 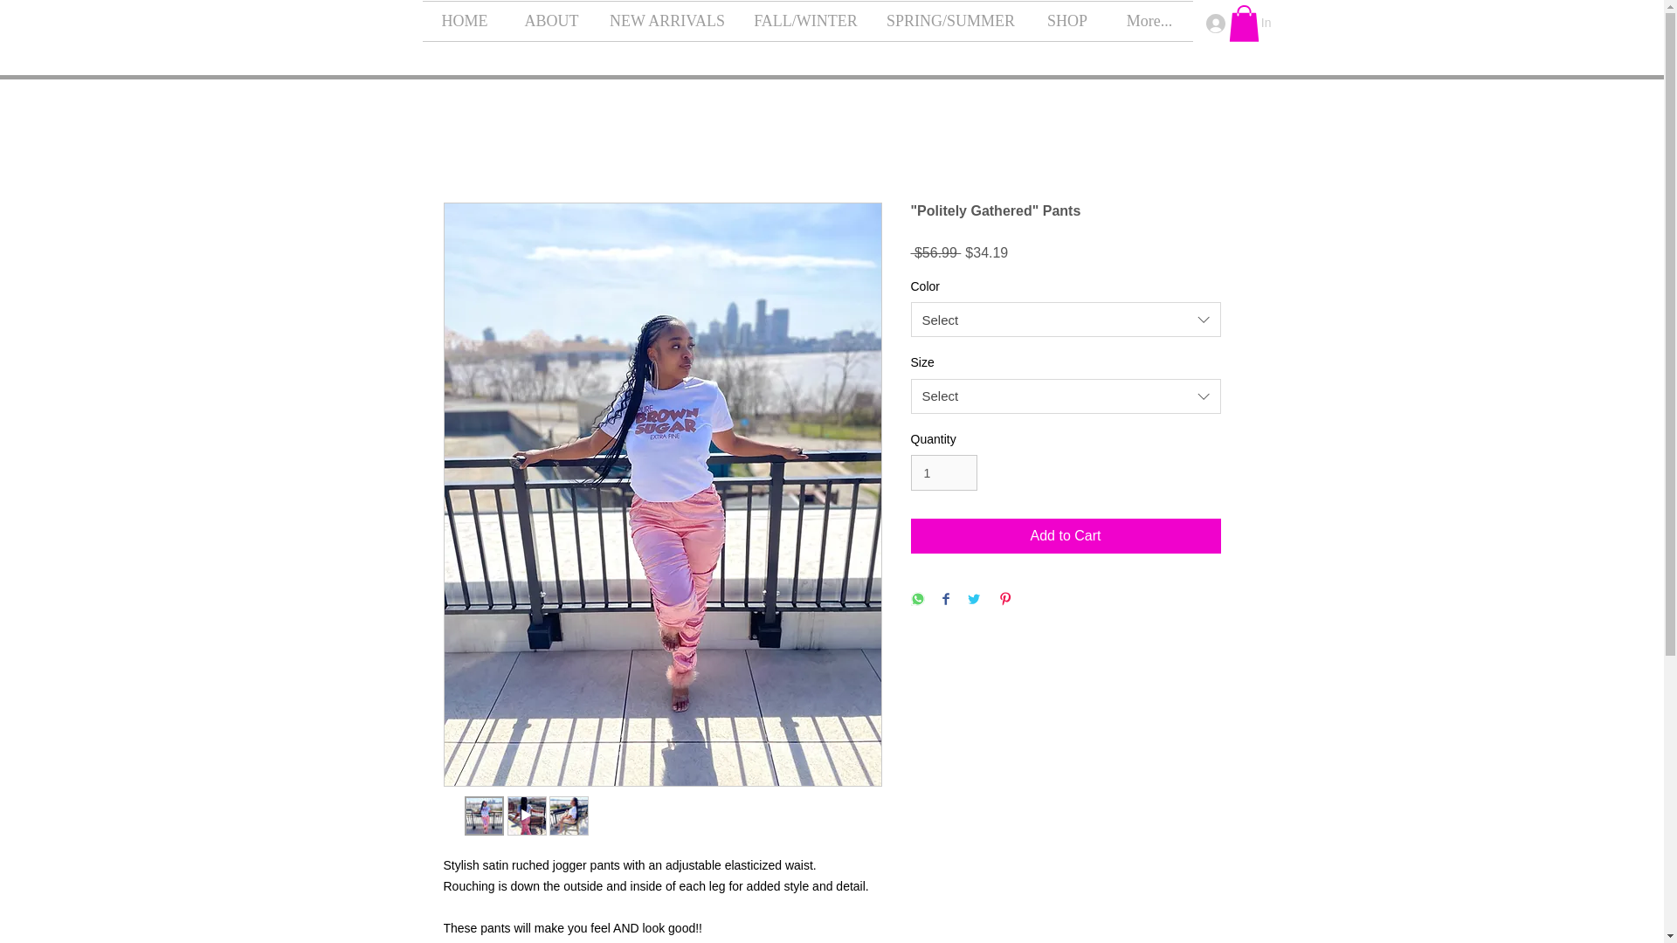 I want to click on ABOUT, so click(x=550, y=21).